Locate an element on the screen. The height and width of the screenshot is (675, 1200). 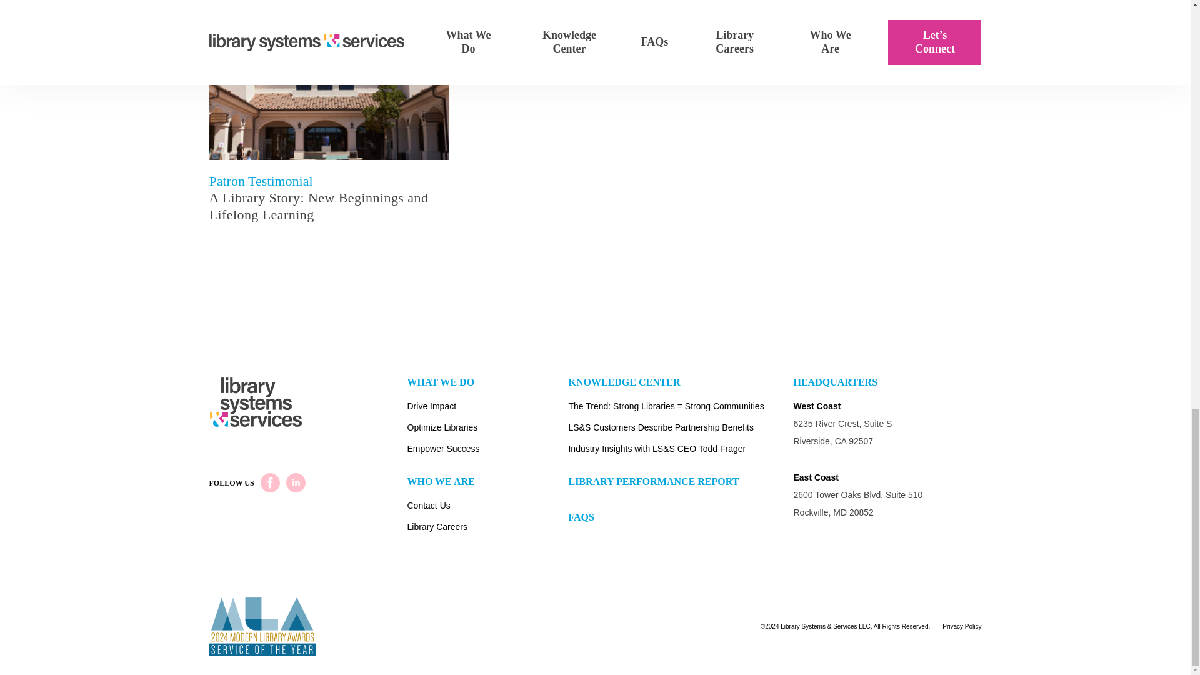
Contact Us is located at coordinates (488, 507).